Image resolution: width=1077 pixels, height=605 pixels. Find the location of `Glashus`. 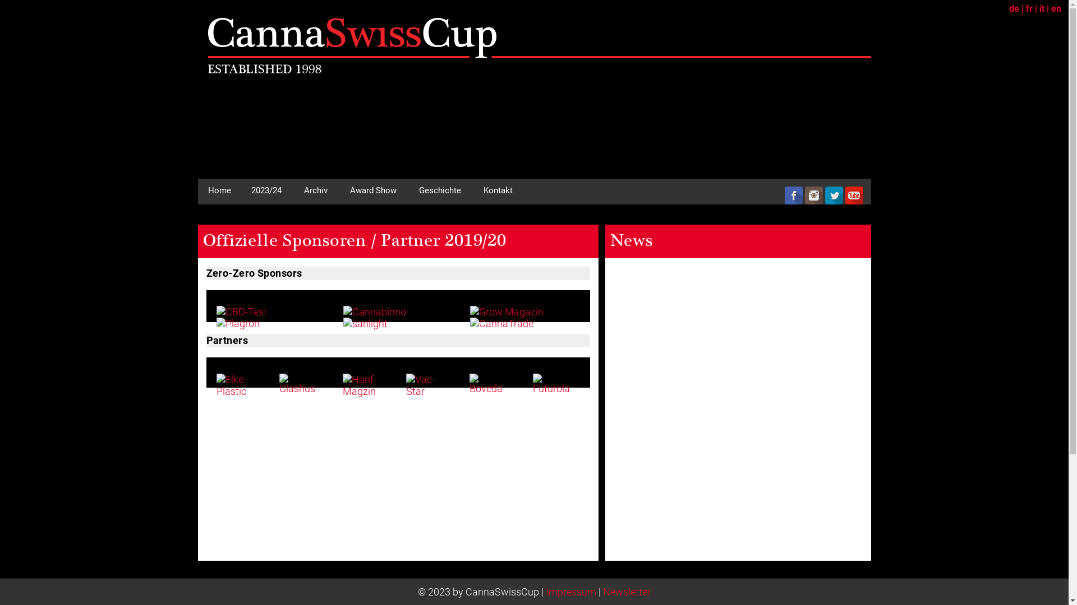

Glashus is located at coordinates (300, 384).